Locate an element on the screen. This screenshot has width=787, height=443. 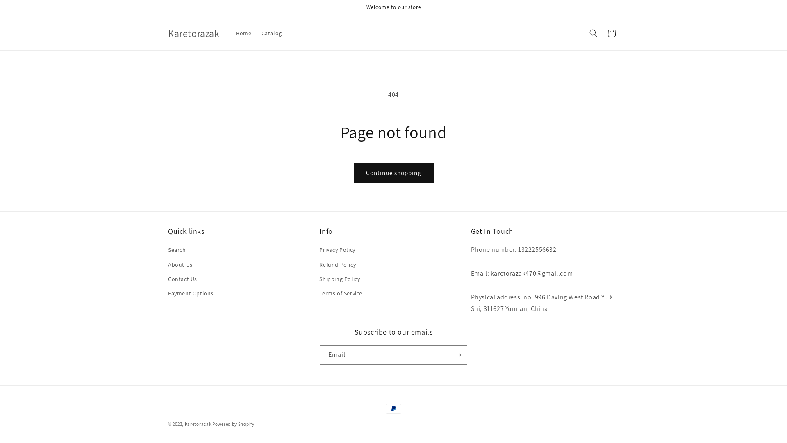
Contact Us is located at coordinates (183, 279).